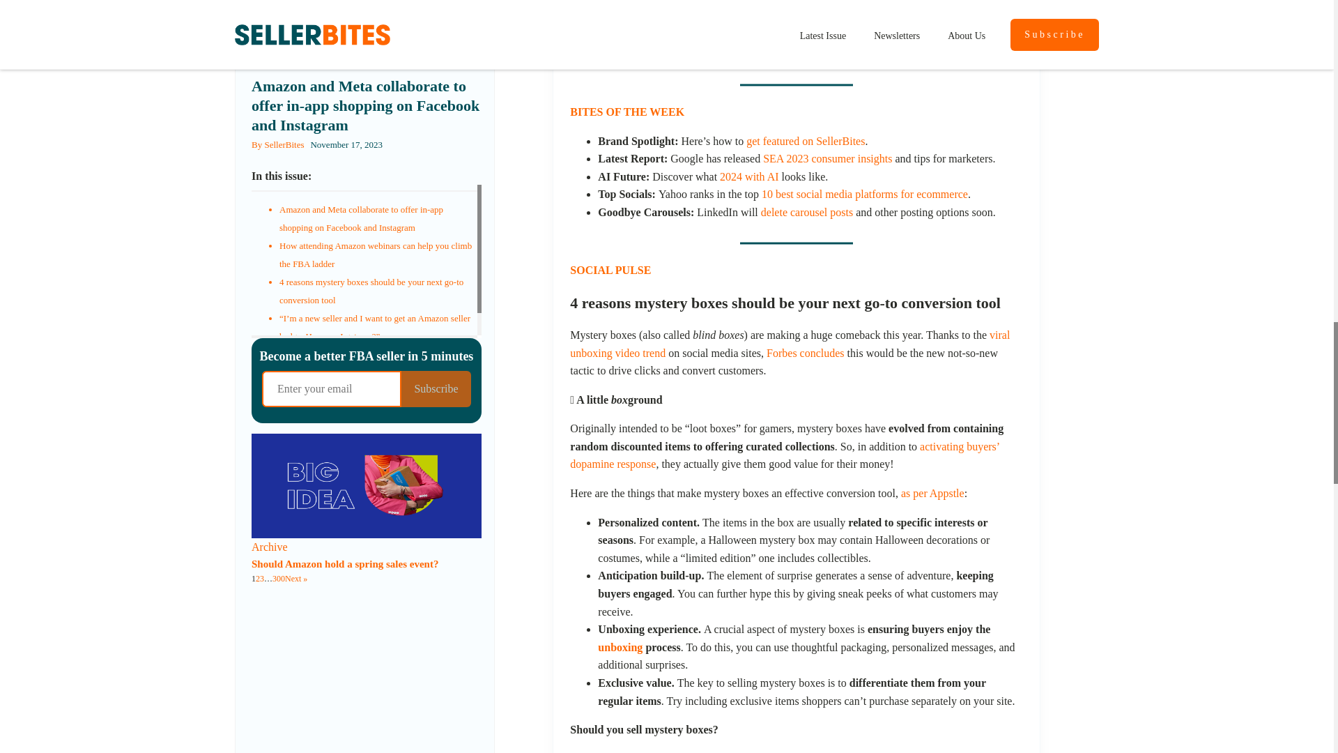  Describe the element at coordinates (806, 353) in the screenshot. I see `Forbes concludes` at that location.